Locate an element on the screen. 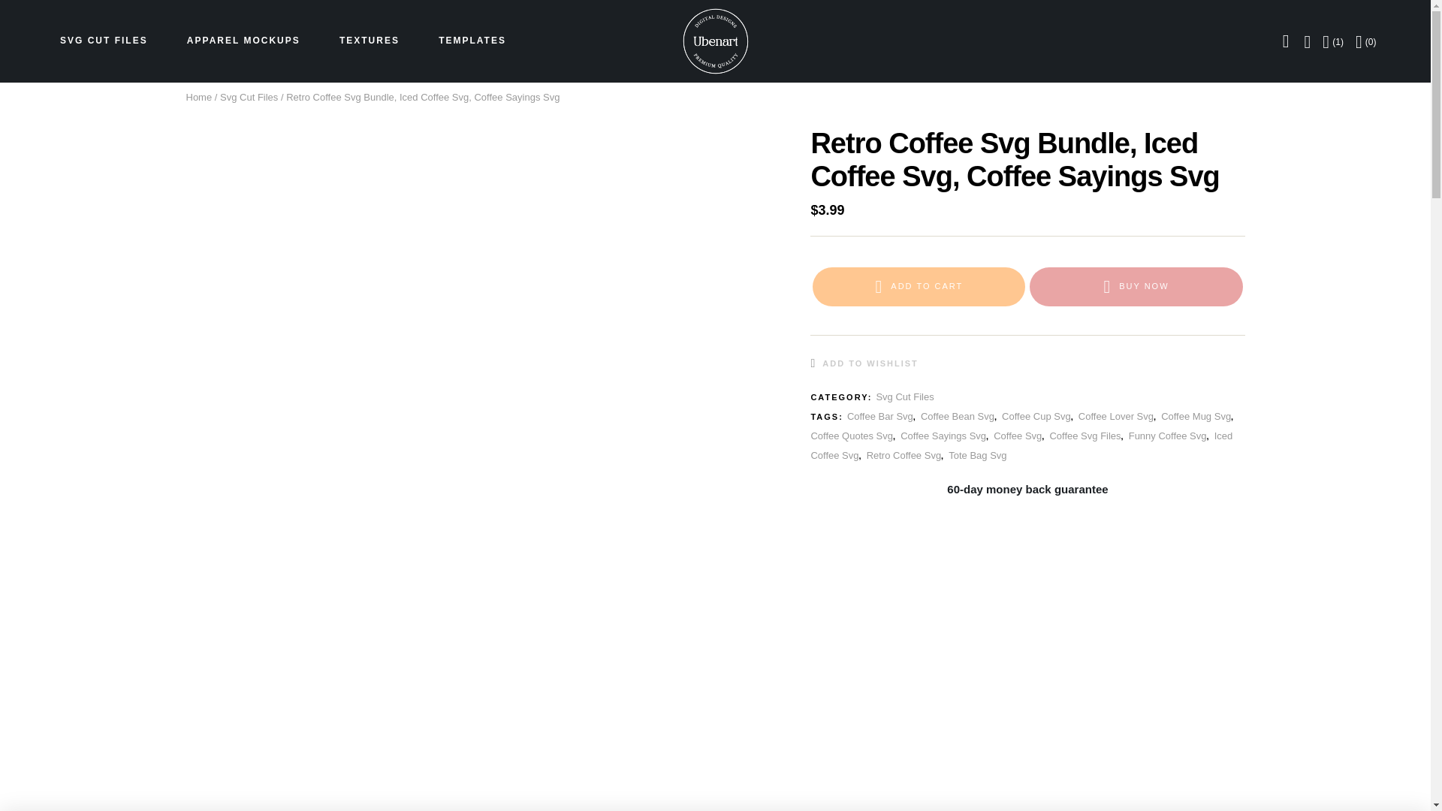 The height and width of the screenshot is (811, 1442). Retro Coffee Svg is located at coordinates (904, 455).